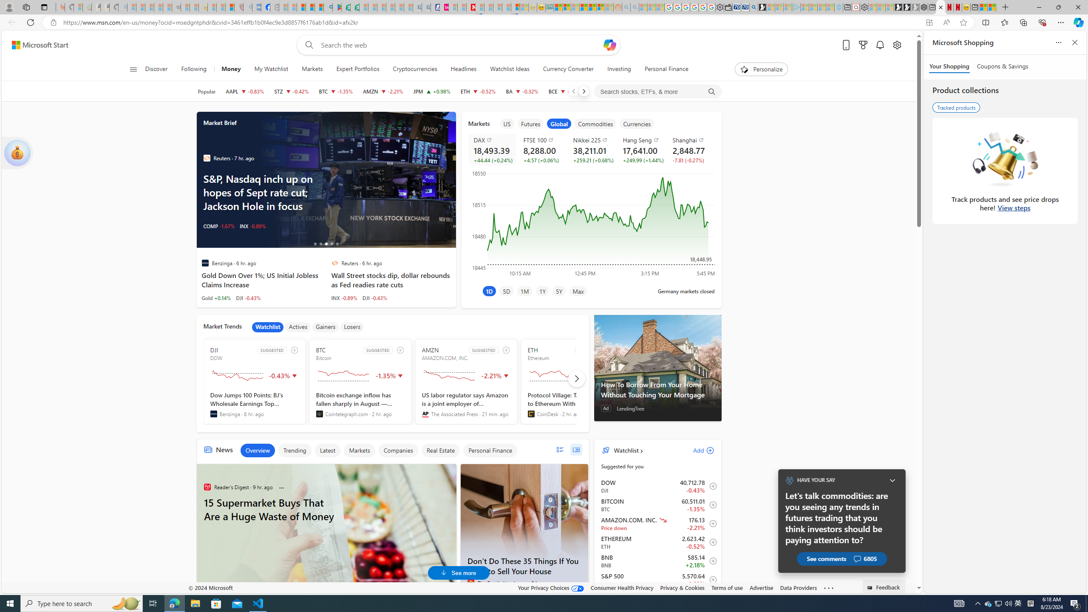 The width and height of the screenshot is (1088, 612). Describe the element at coordinates (728, 7) in the screenshot. I see `Wallet` at that location.